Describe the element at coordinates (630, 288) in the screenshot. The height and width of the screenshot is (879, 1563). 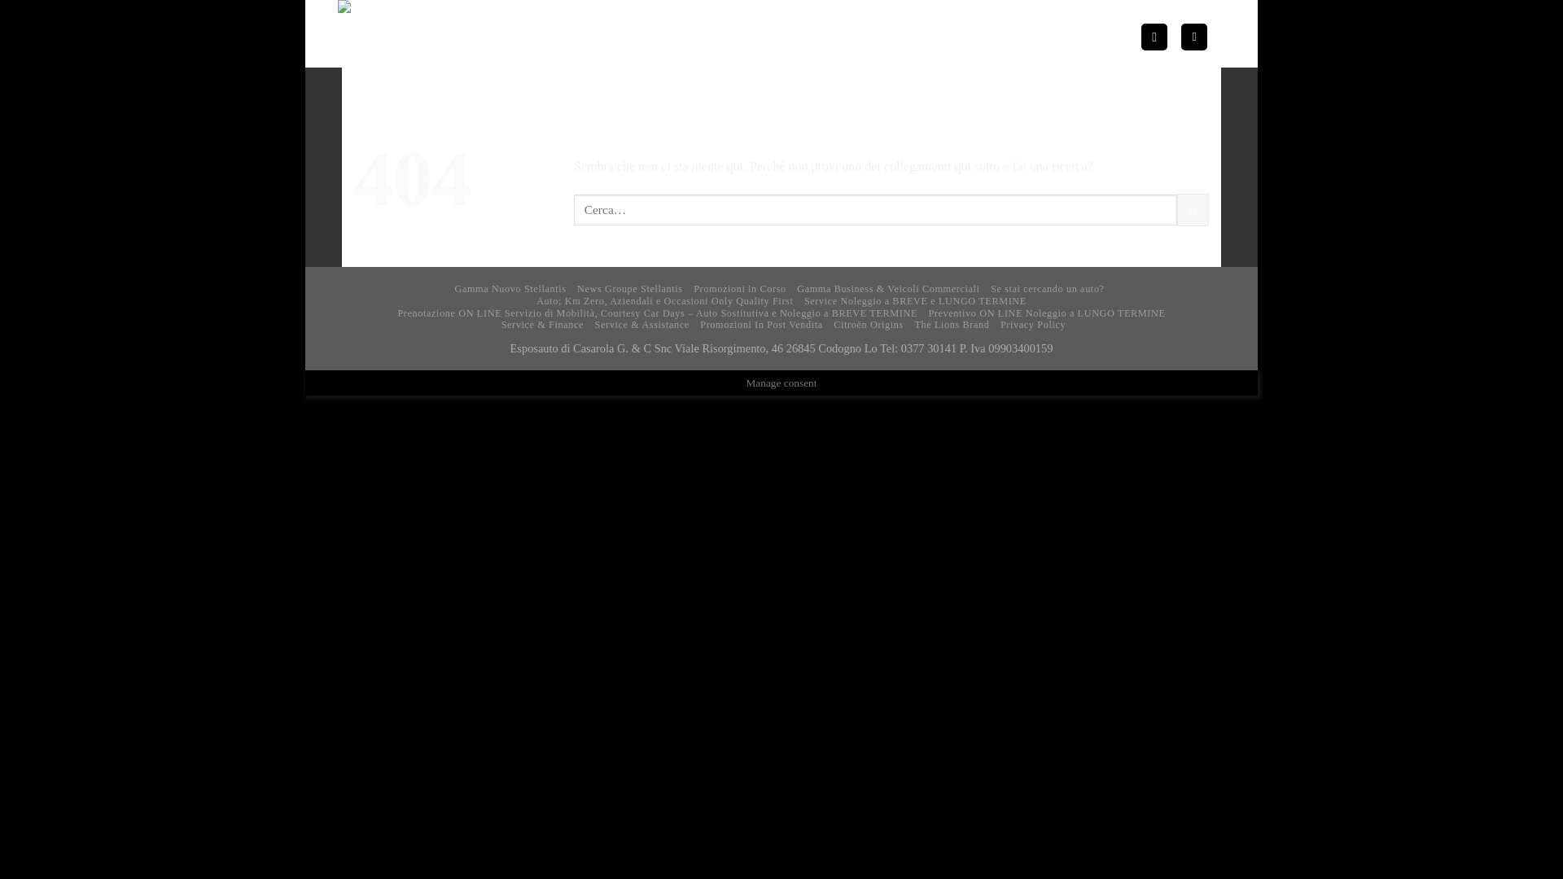
I see `News Groupe Stellantis` at that location.